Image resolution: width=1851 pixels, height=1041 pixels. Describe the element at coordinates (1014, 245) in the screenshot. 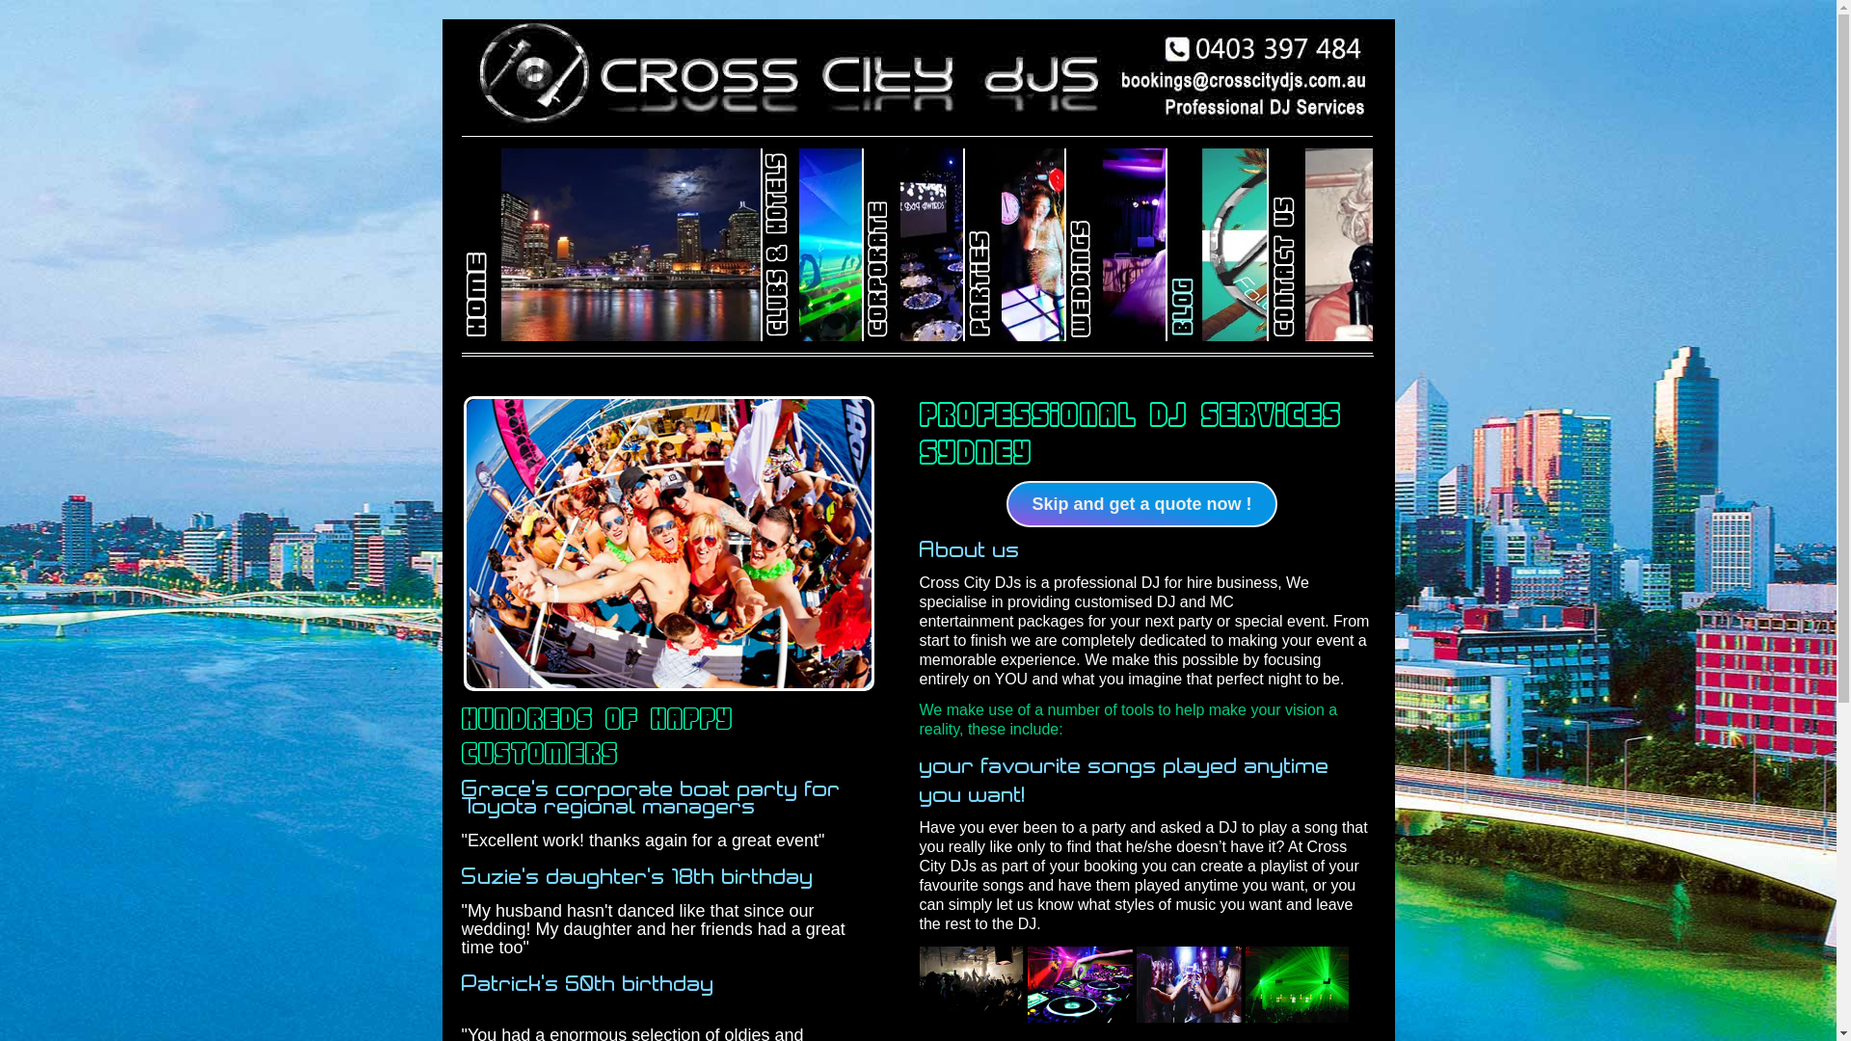

I see `#10 (no title)` at that location.